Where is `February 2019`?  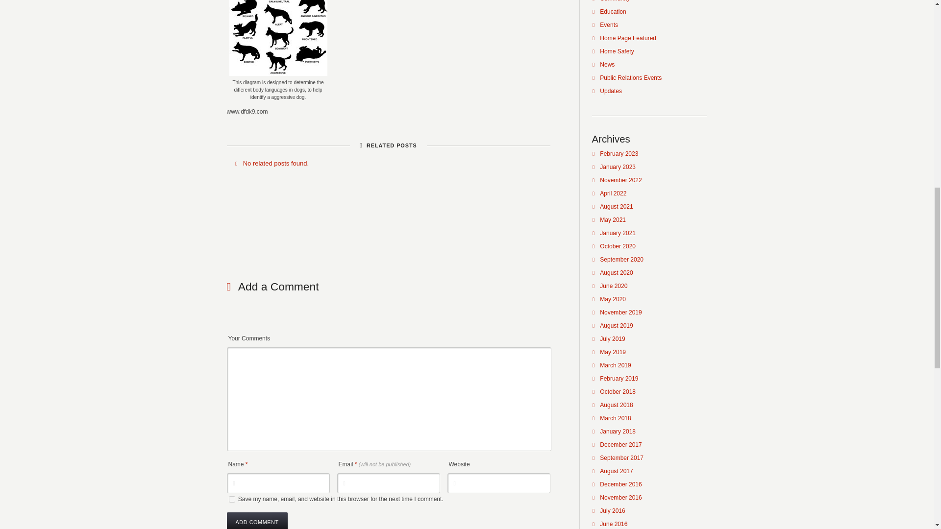
February 2019 is located at coordinates (619, 378).